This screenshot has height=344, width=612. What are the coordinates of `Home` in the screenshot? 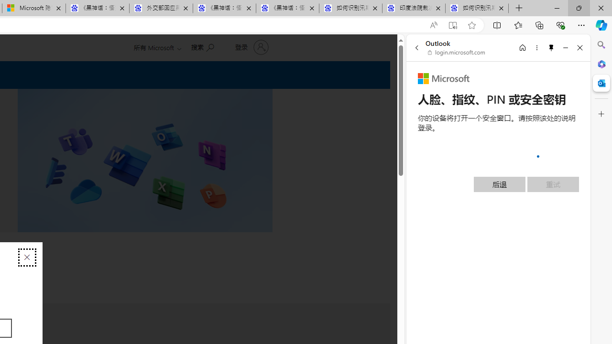 It's located at (523, 47).